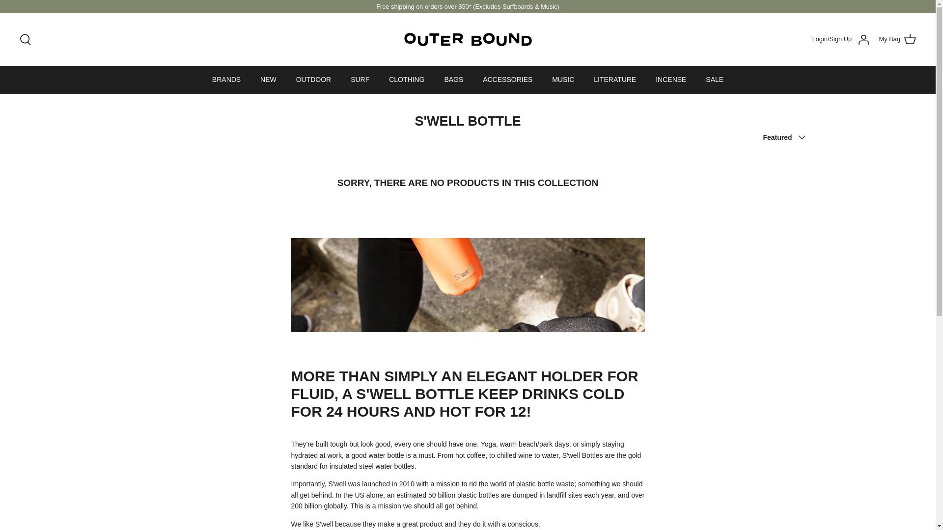  Describe the element at coordinates (468, 39) in the screenshot. I see `OUTERBOUND` at that location.